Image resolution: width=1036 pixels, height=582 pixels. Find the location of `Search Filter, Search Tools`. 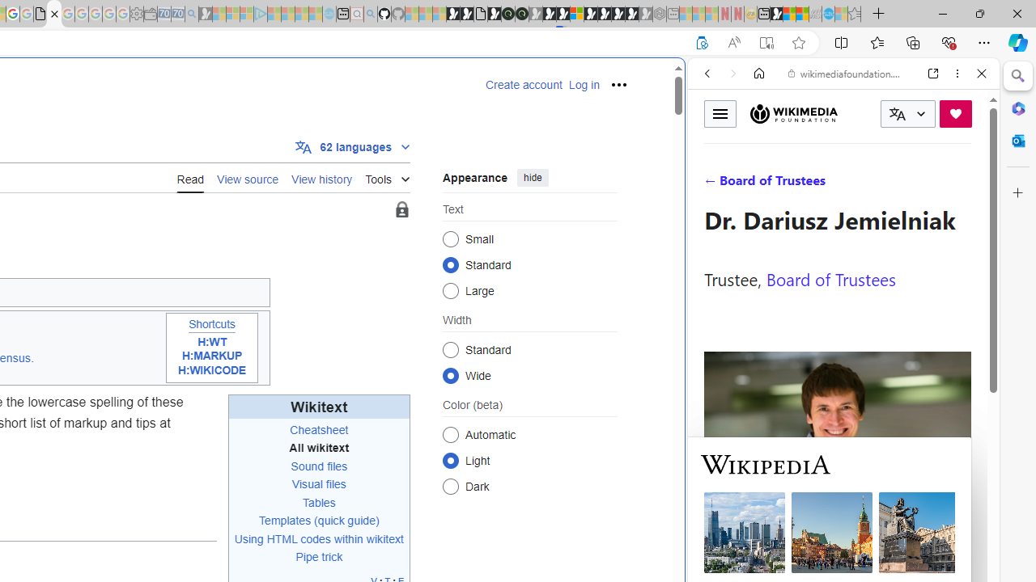

Search Filter, Search Tools is located at coordinates (885, 184).